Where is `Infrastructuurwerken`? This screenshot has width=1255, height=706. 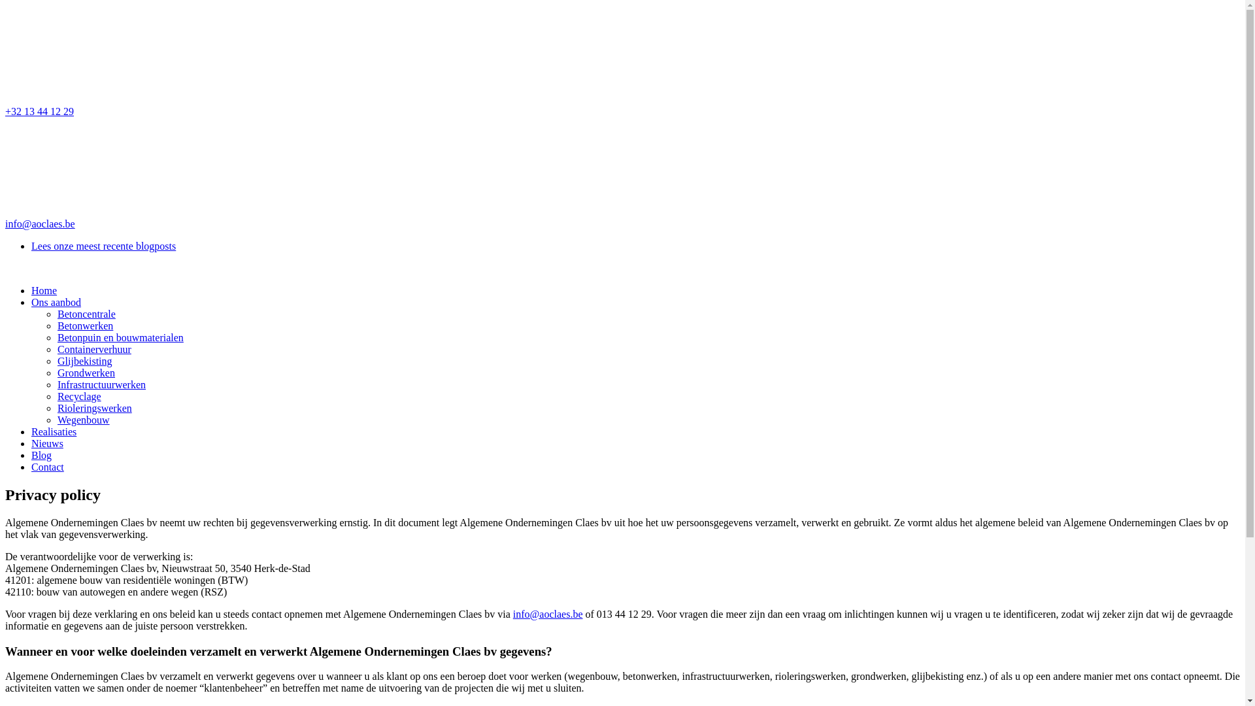
Infrastructuurwerken is located at coordinates (102, 384).